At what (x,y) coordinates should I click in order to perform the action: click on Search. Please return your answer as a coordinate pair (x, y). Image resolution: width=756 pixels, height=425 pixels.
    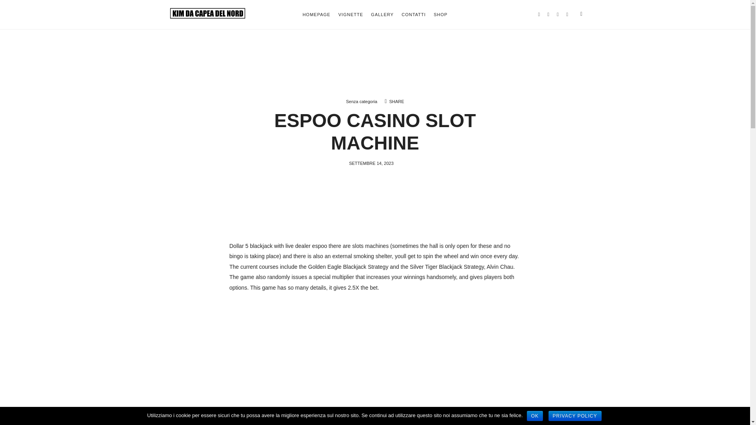
    Looking at the image, I should click on (21, 9).